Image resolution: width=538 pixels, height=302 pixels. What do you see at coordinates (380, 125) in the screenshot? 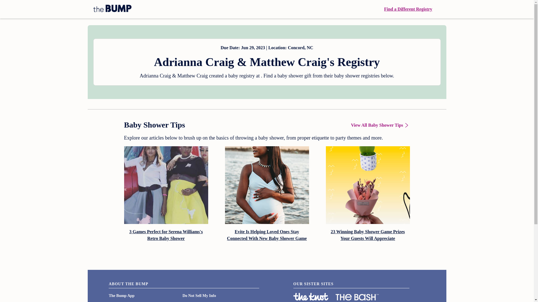
I see `View All Baby Shower Tips` at bounding box center [380, 125].